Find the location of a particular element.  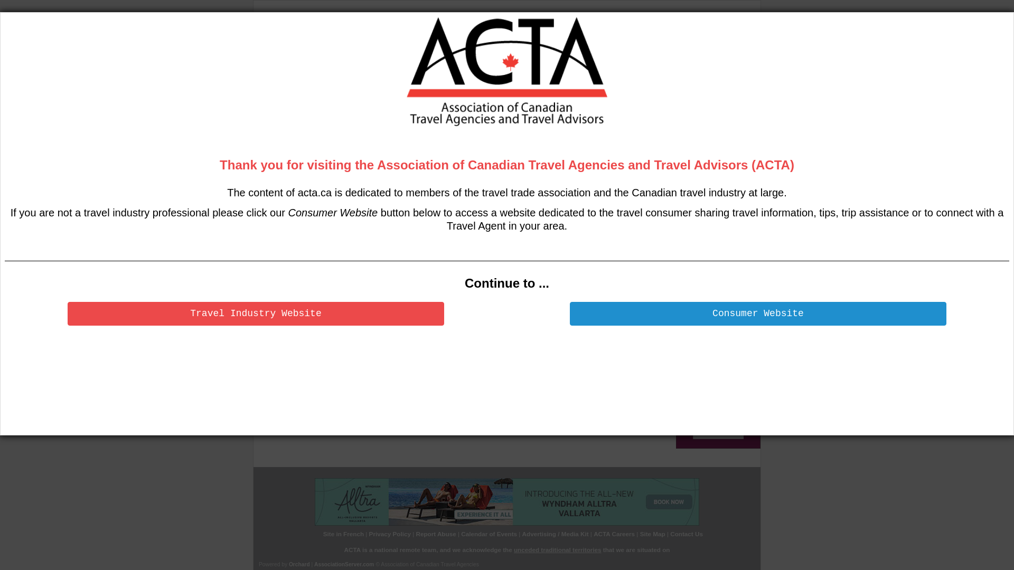

info@acta.ca is located at coordinates (545, 357).